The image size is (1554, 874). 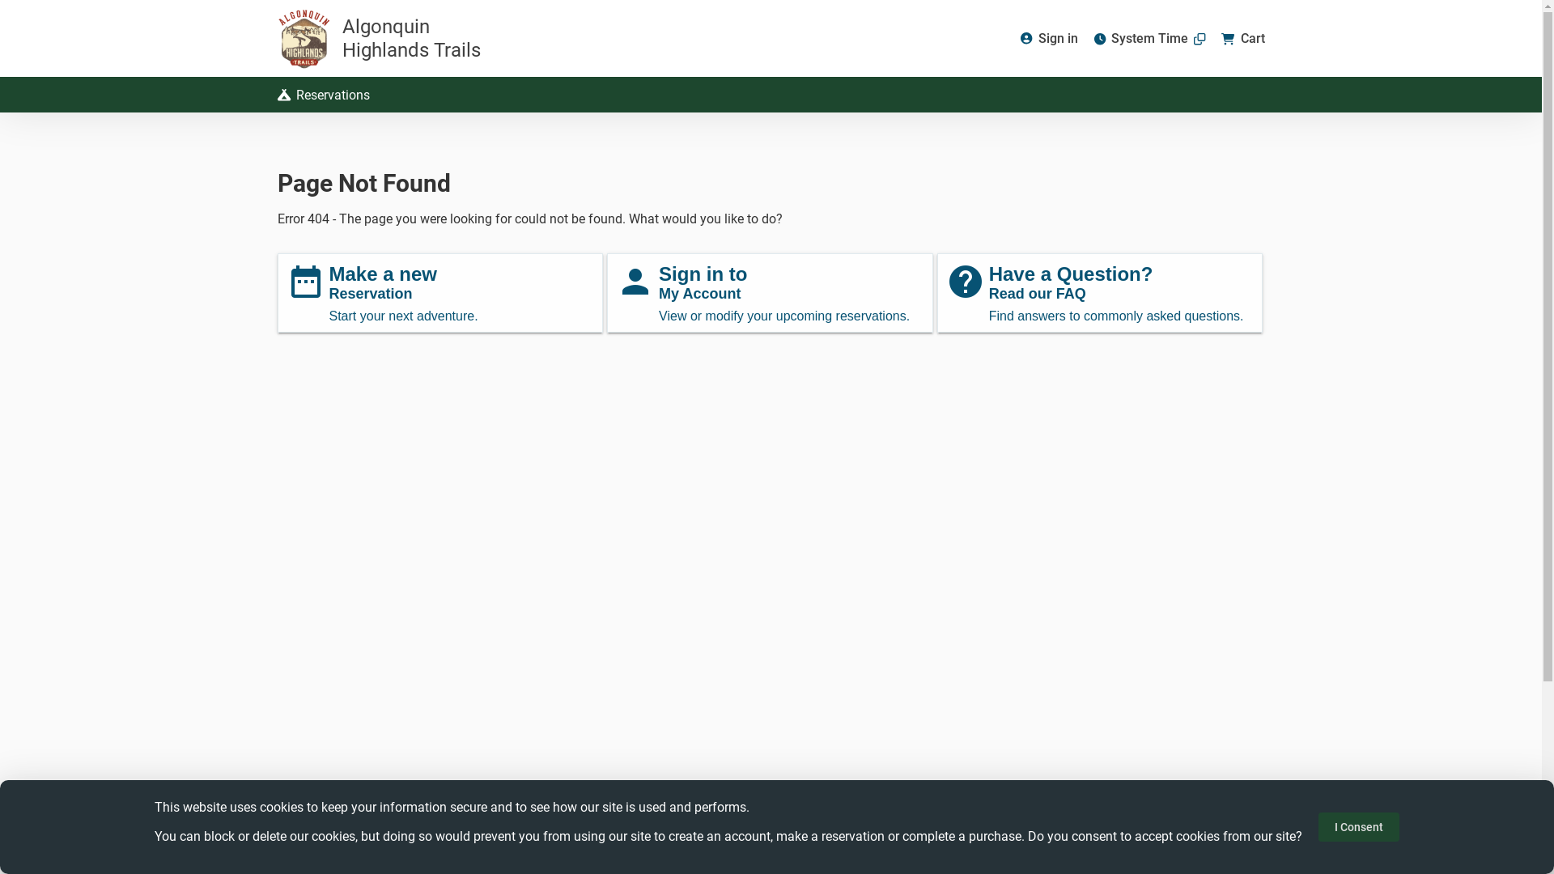 What do you see at coordinates (1243, 39) in the screenshot?
I see `Cart` at bounding box center [1243, 39].